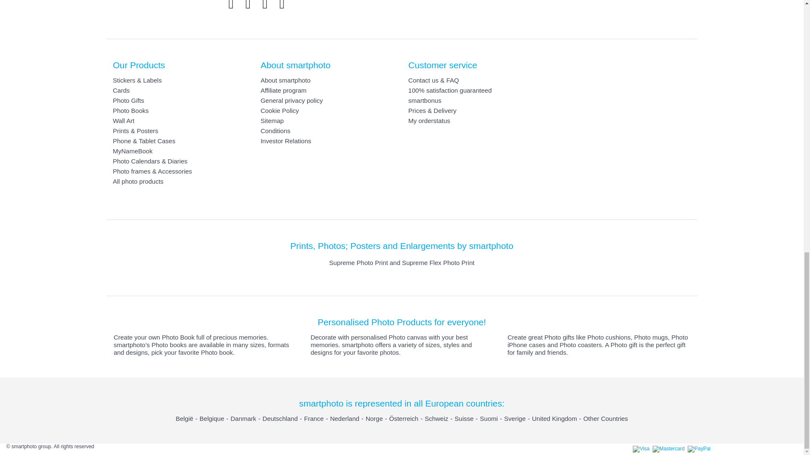  I want to click on General privacy policy, so click(292, 100).